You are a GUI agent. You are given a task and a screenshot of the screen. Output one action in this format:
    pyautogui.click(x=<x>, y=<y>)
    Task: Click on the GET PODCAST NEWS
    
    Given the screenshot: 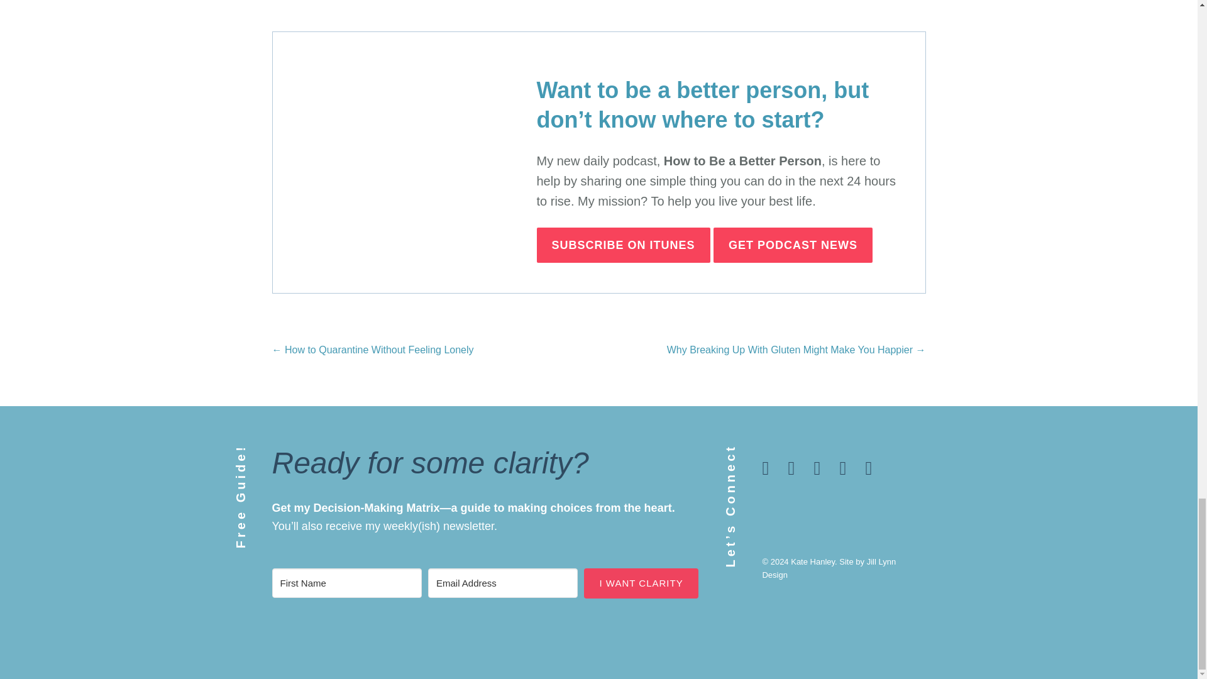 What is the action you would take?
    pyautogui.click(x=793, y=245)
    